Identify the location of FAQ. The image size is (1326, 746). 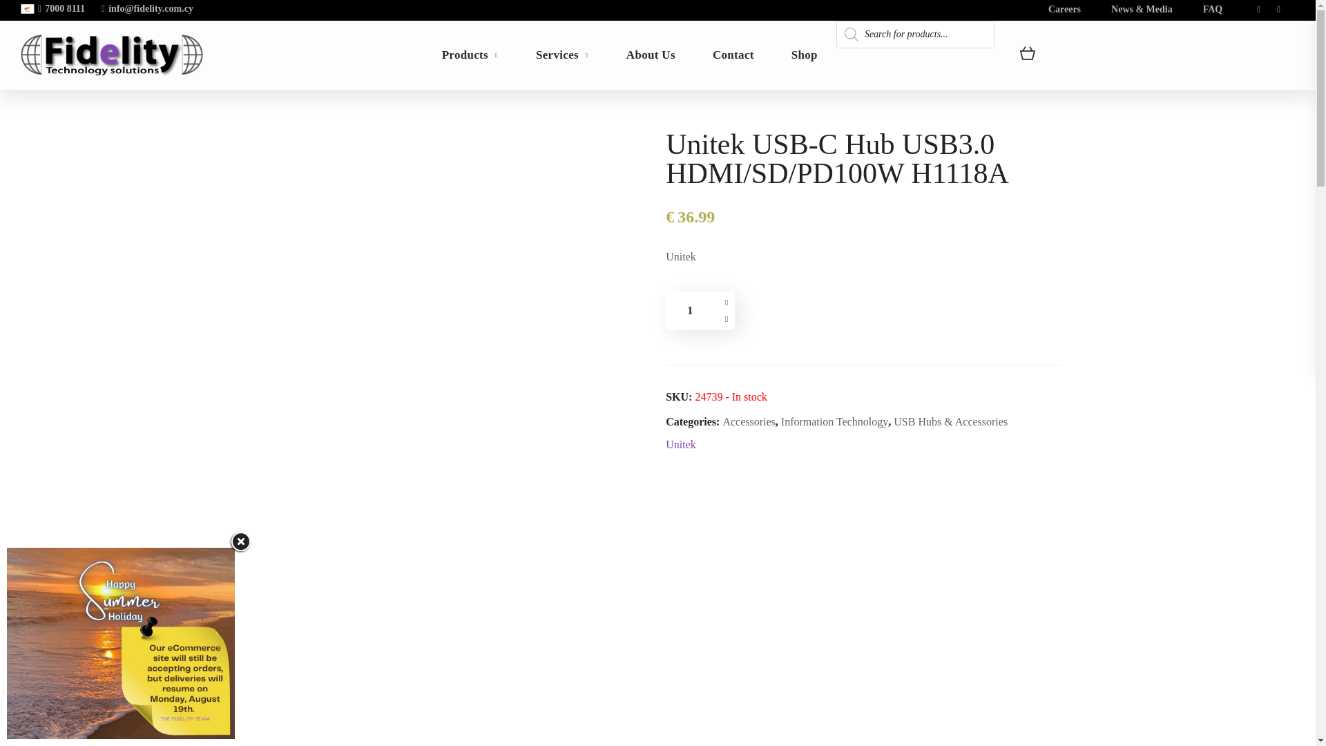
(1213, 9).